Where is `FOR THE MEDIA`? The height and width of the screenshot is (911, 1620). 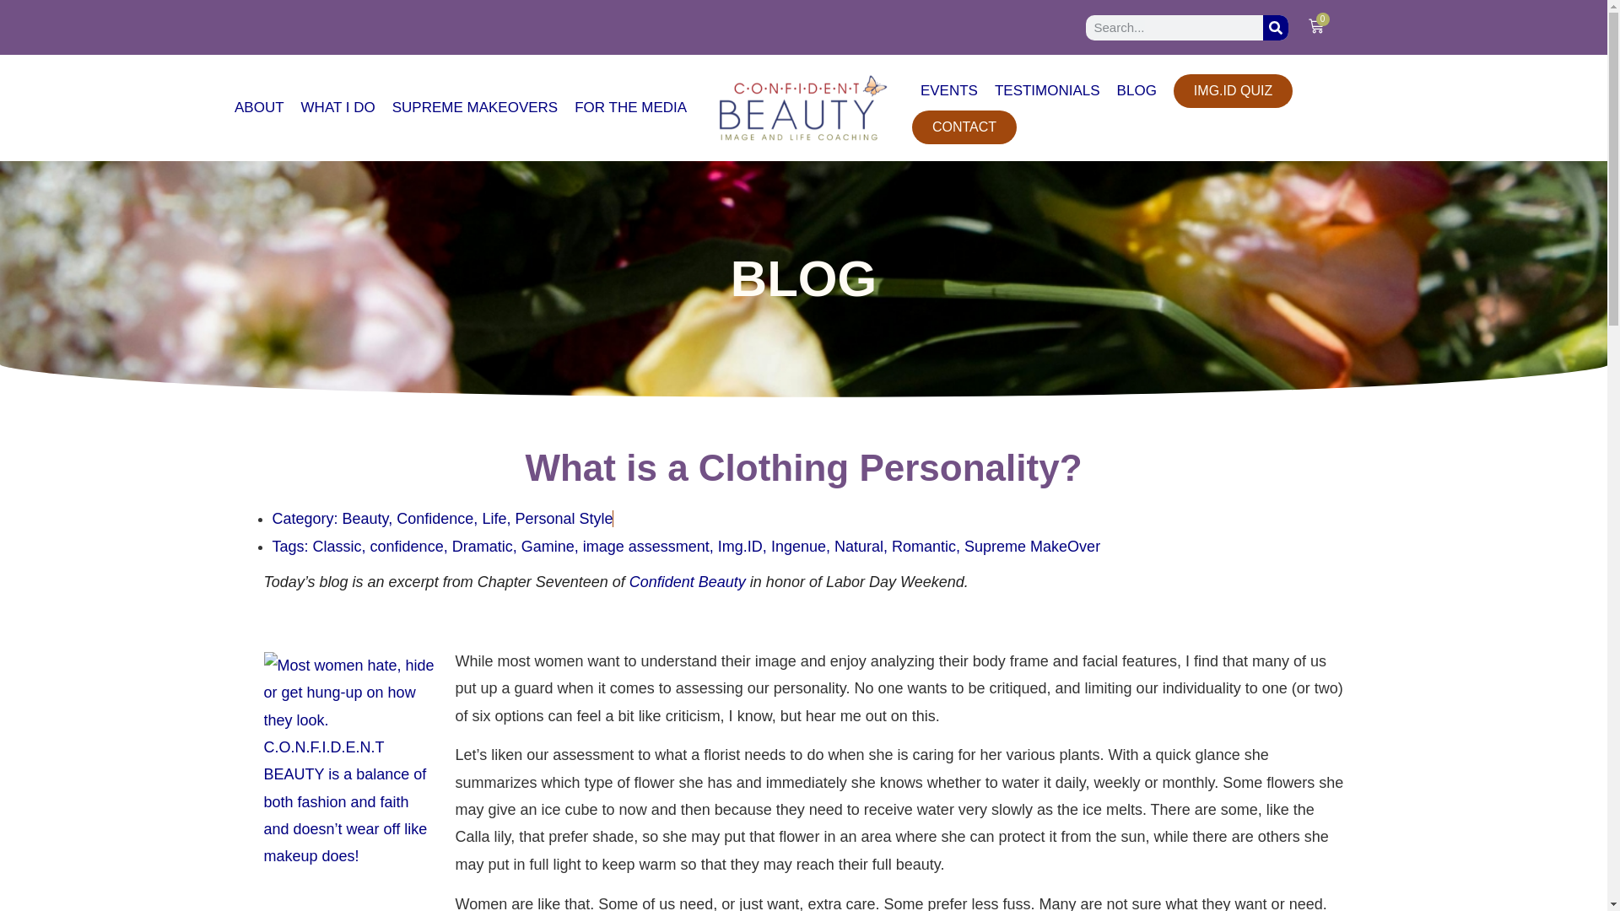 FOR THE MEDIA is located at coordinates (629, 108).